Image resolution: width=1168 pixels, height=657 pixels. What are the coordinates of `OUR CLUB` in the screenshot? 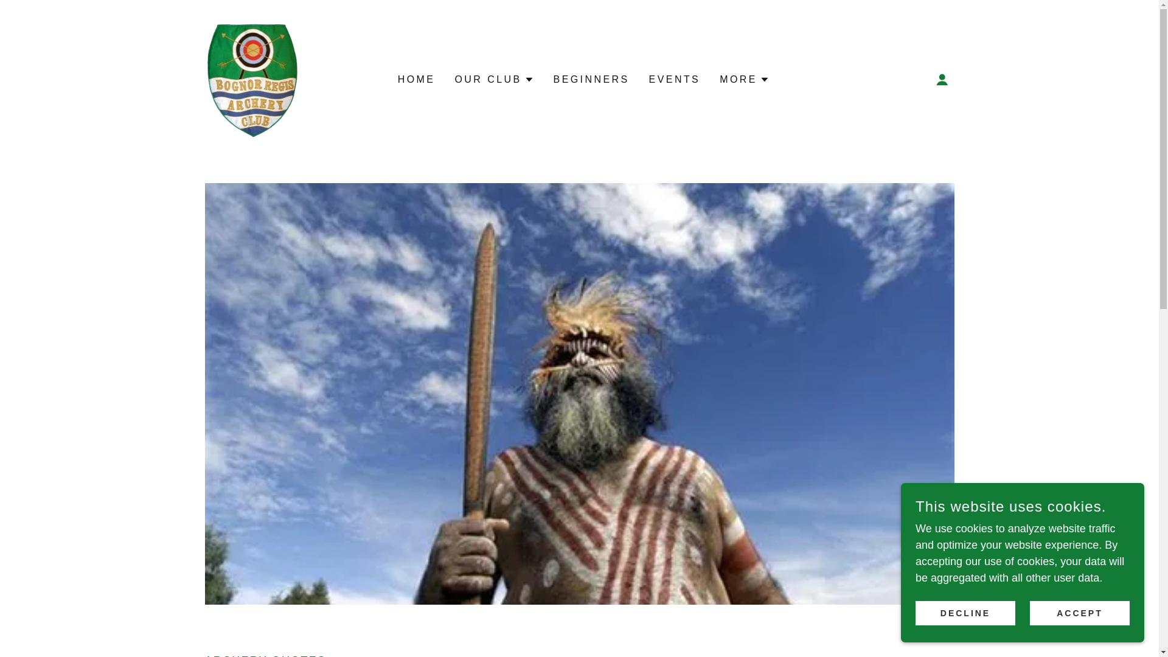 It's located at (494, 78).